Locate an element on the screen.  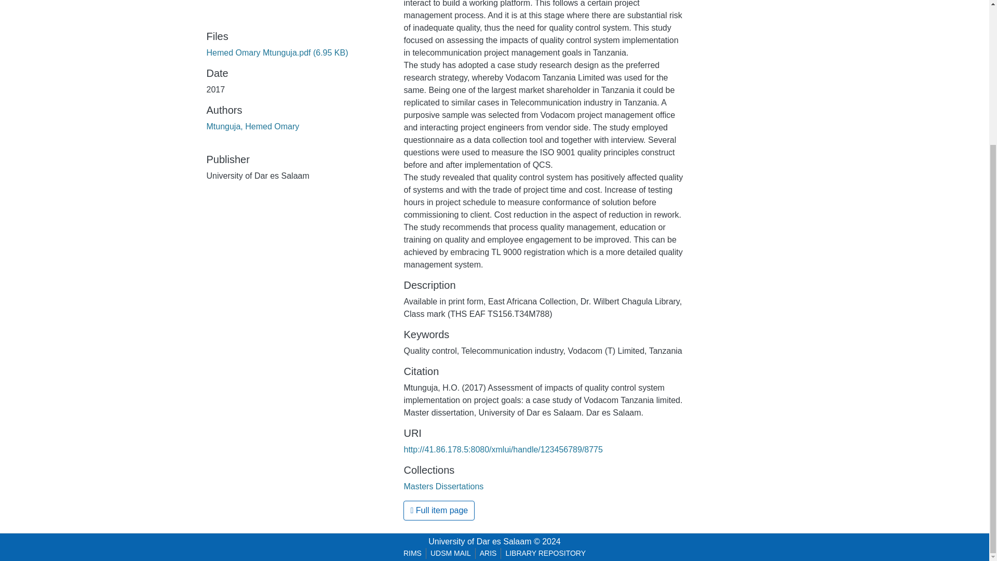
LIBRARY REPOSITORY is located at coordinates (545, 553).